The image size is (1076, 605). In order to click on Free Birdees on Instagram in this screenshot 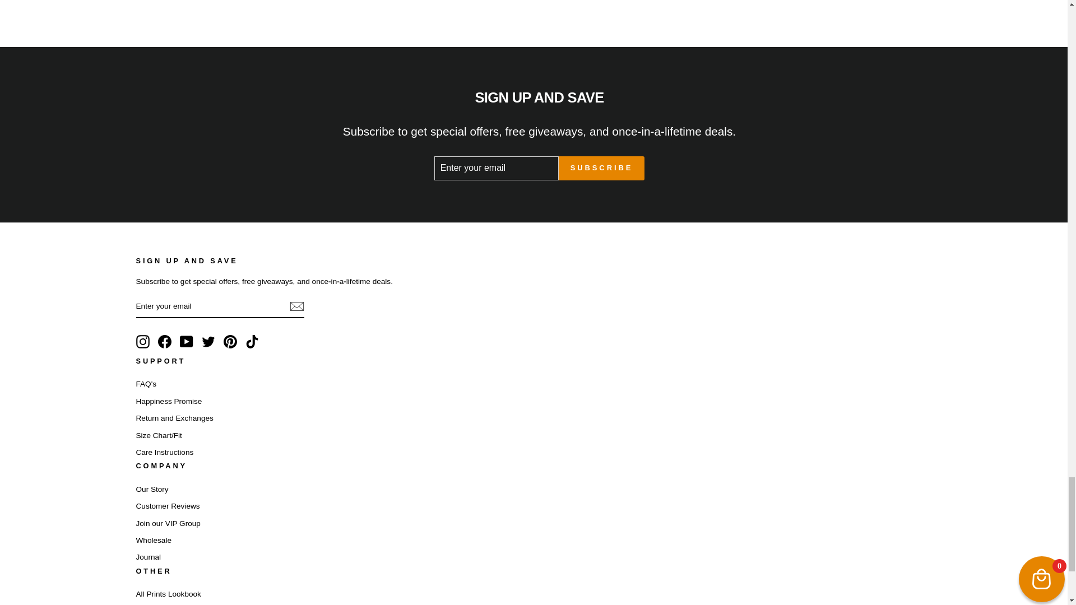, I will do `click(142, 342)`.